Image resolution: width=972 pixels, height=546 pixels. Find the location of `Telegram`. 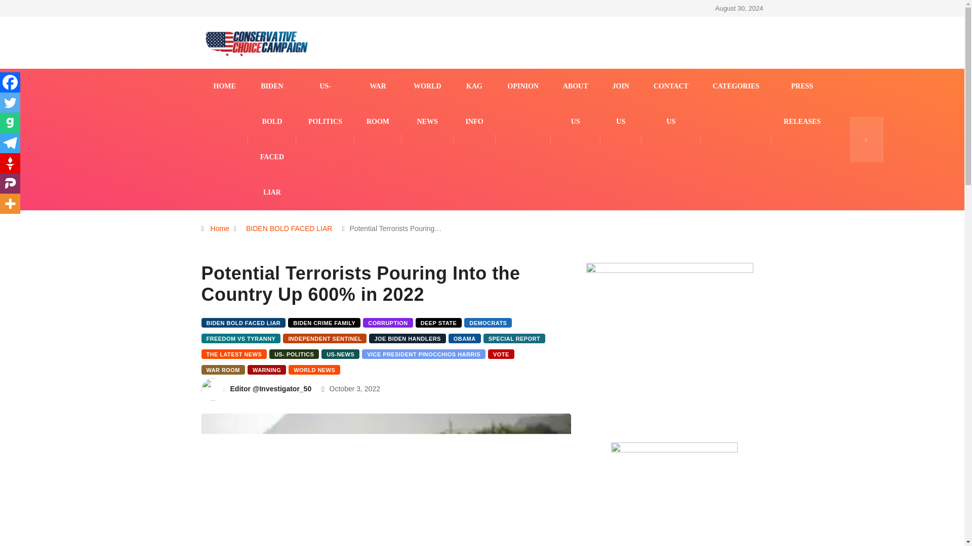

Telegram is located at coordinates (10, 143).